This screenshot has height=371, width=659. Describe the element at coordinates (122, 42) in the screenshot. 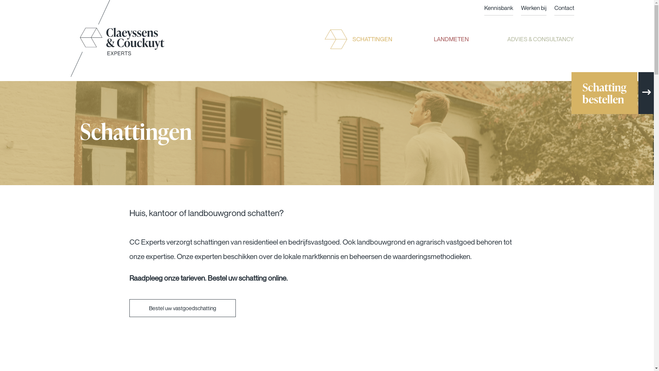

I see `CC Experts logo` at that location.